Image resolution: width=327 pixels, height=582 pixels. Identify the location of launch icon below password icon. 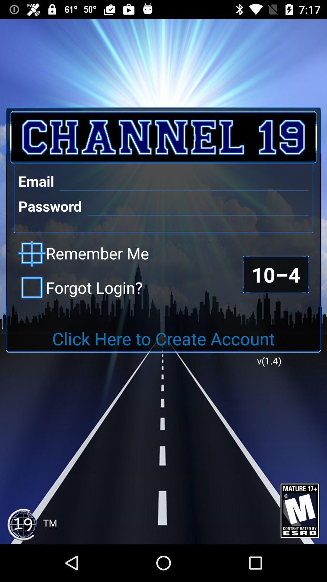
(84, 254).